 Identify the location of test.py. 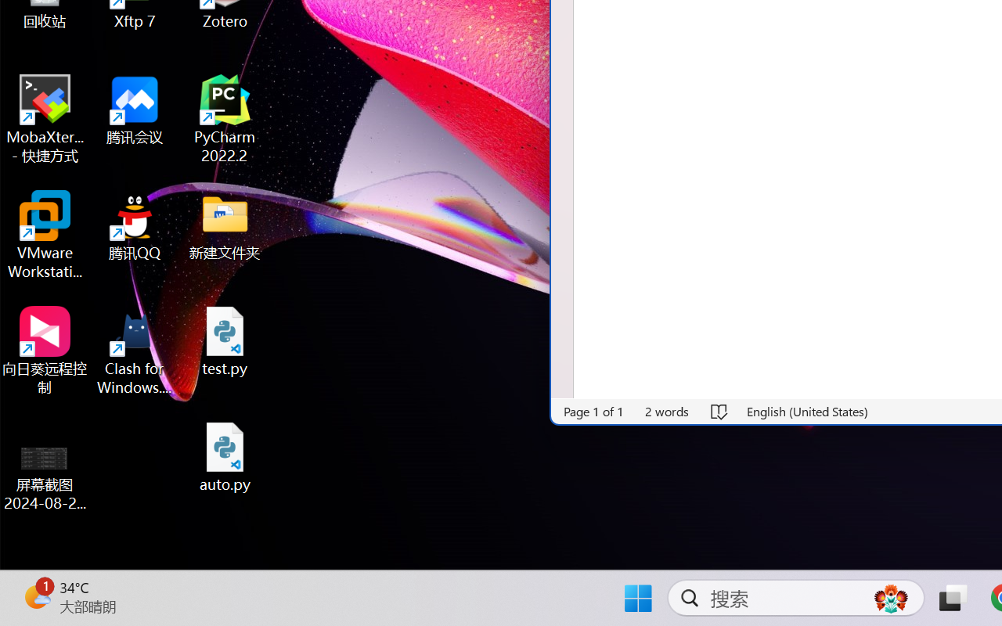
(225, 341).